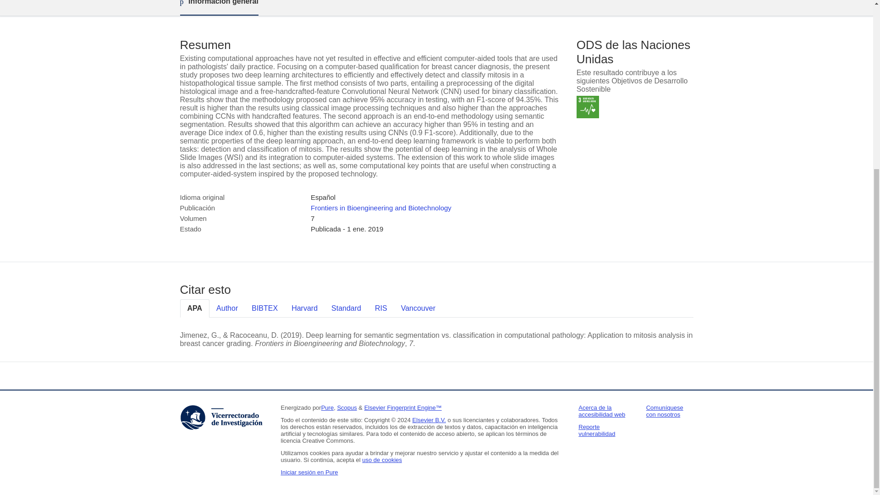  I want to click on Scopus, so click(346, 408).